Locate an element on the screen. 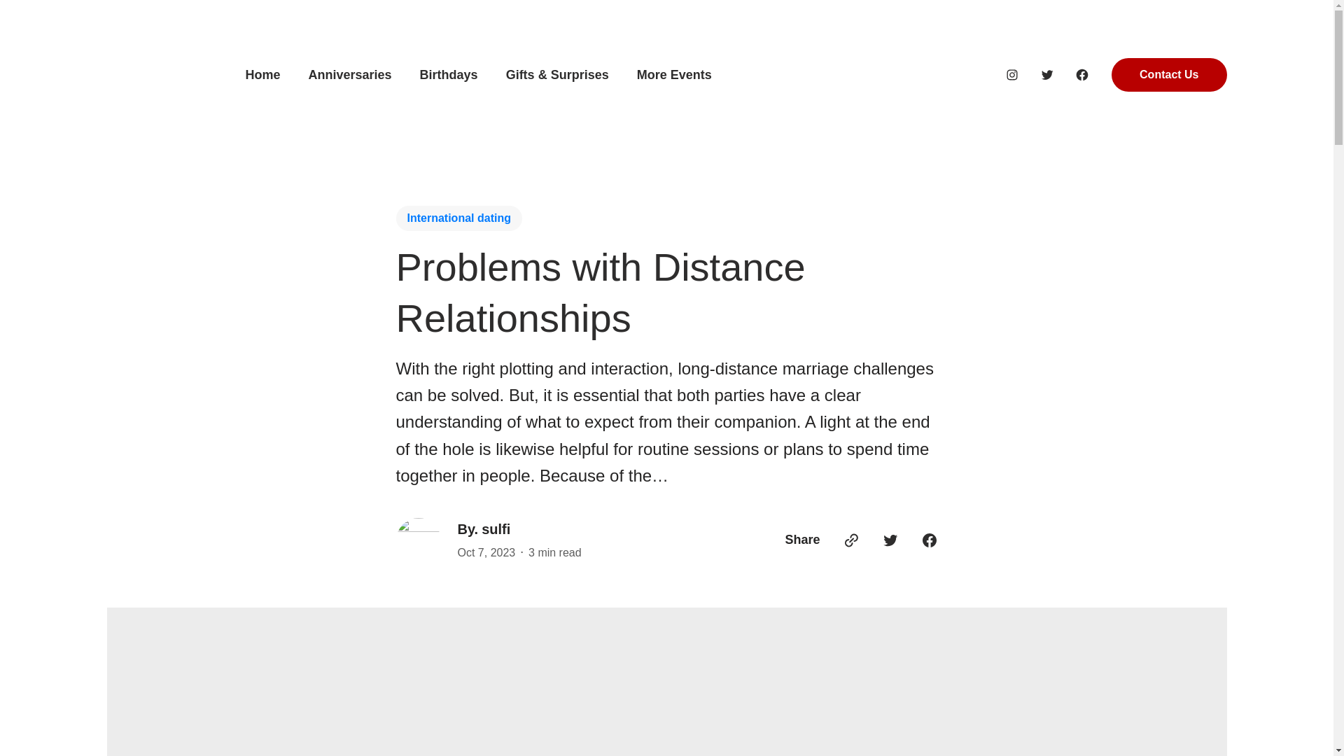  More Events is located at coordinates (675, 75).